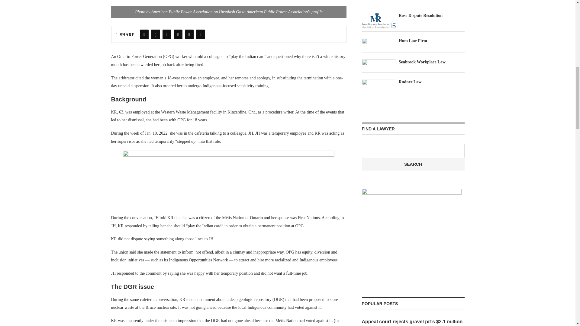 The image size is (580, 326). What do you see at coordinates (229, 9) in the screenshot?
I see `Powerline worker` at bounding box center [229, 9].